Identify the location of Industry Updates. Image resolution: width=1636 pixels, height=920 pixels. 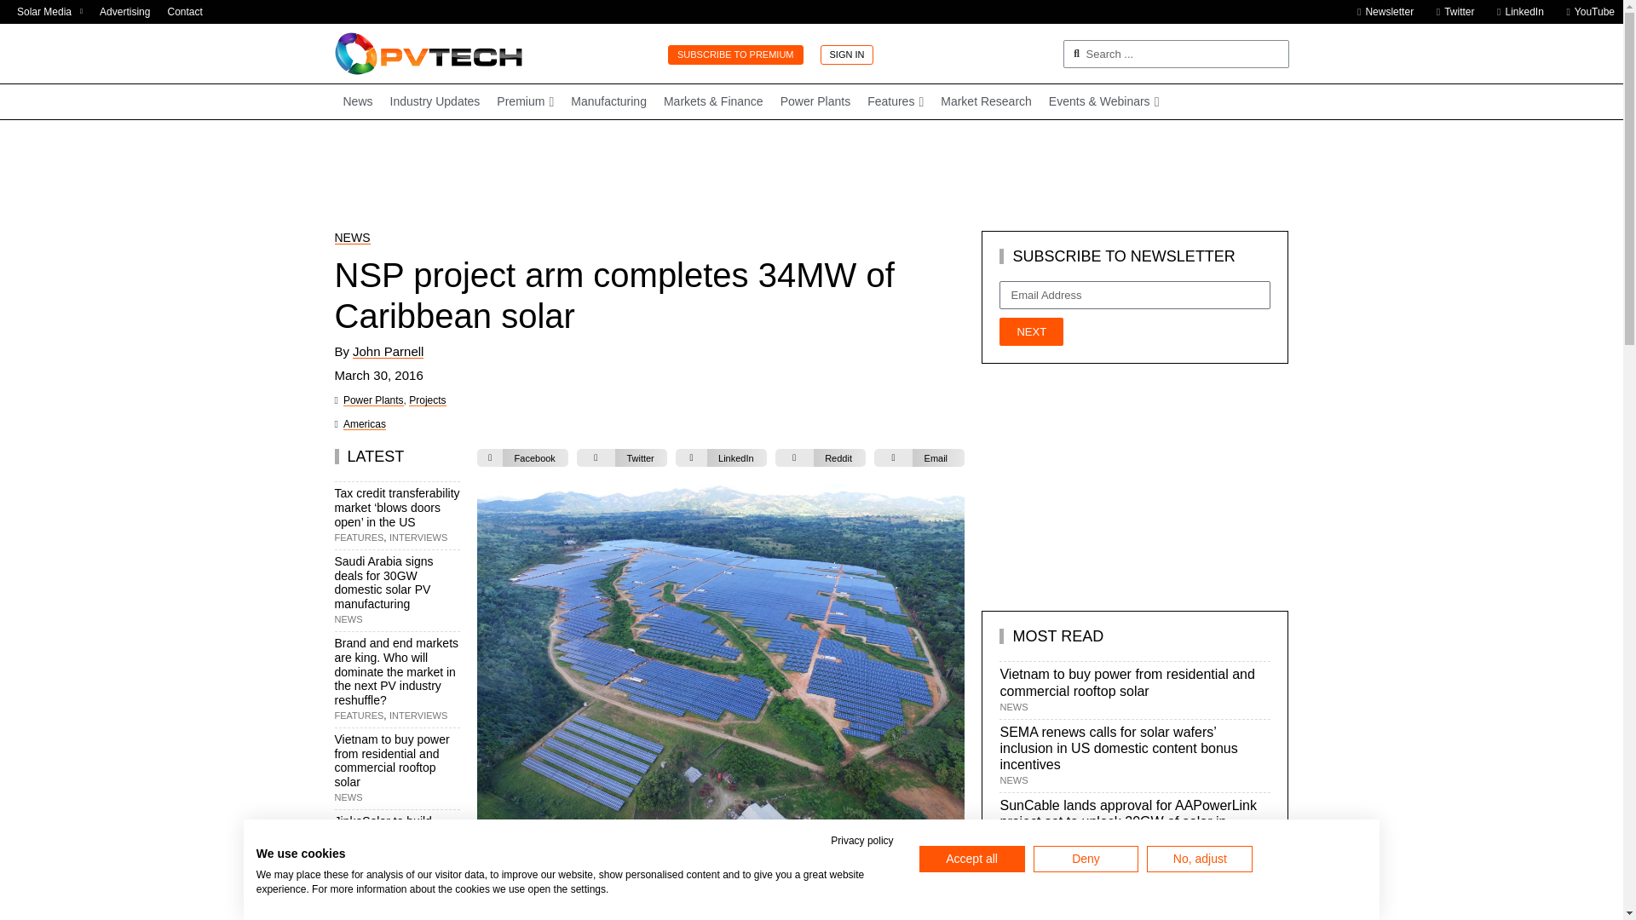
(435, 102).